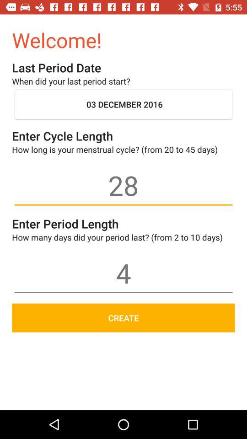  Describe the element at coordinates (123, 185) in the screenshot. I see `click the icon above enter period length item` at that location.